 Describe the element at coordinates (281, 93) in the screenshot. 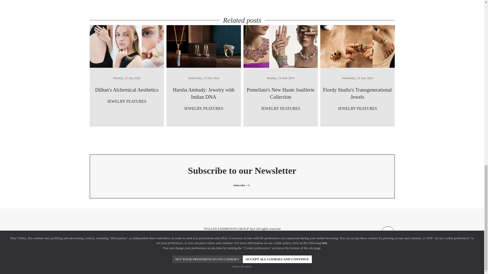

I see `Pomellato's New Haute Joaillerie Collection` at that location.